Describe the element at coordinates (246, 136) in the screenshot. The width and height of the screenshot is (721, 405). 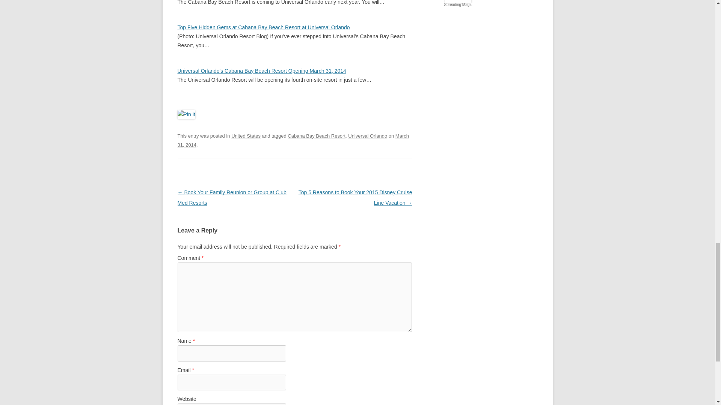
I see `United States` at that location.